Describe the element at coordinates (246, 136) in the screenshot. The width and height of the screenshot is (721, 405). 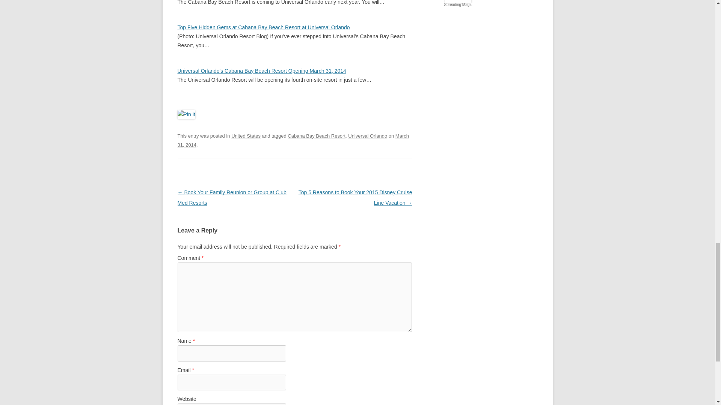
I see `United States` at that location.